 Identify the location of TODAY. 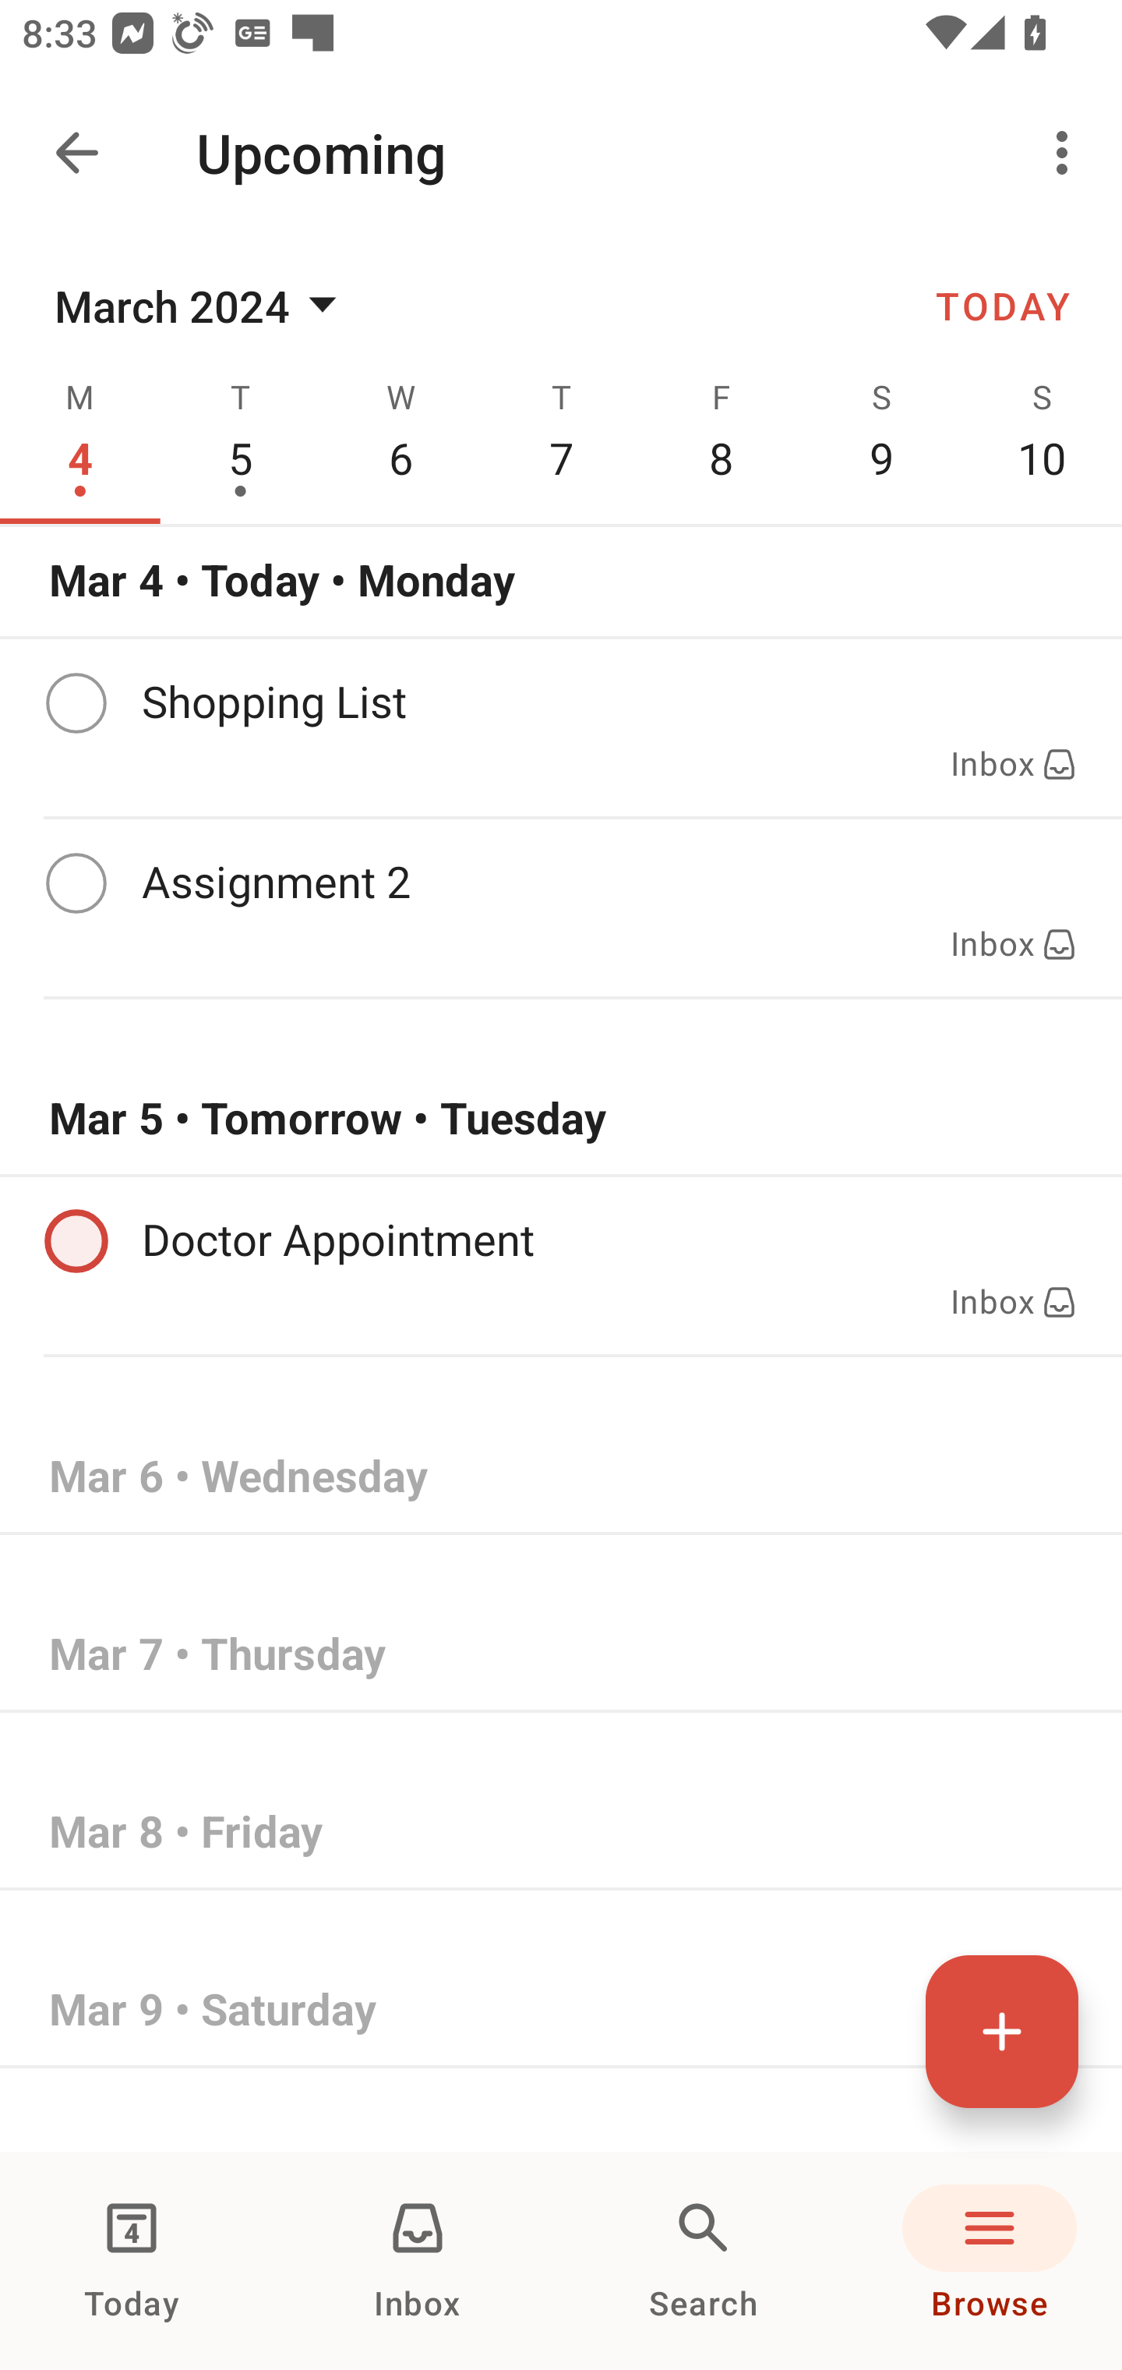
(1002, 306).